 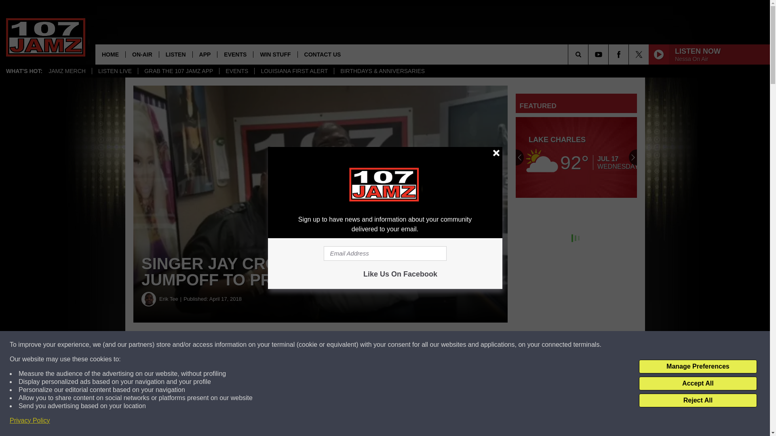 I want to click on LOUISIANA FIRST ALERT, so click(x=294, y=71).